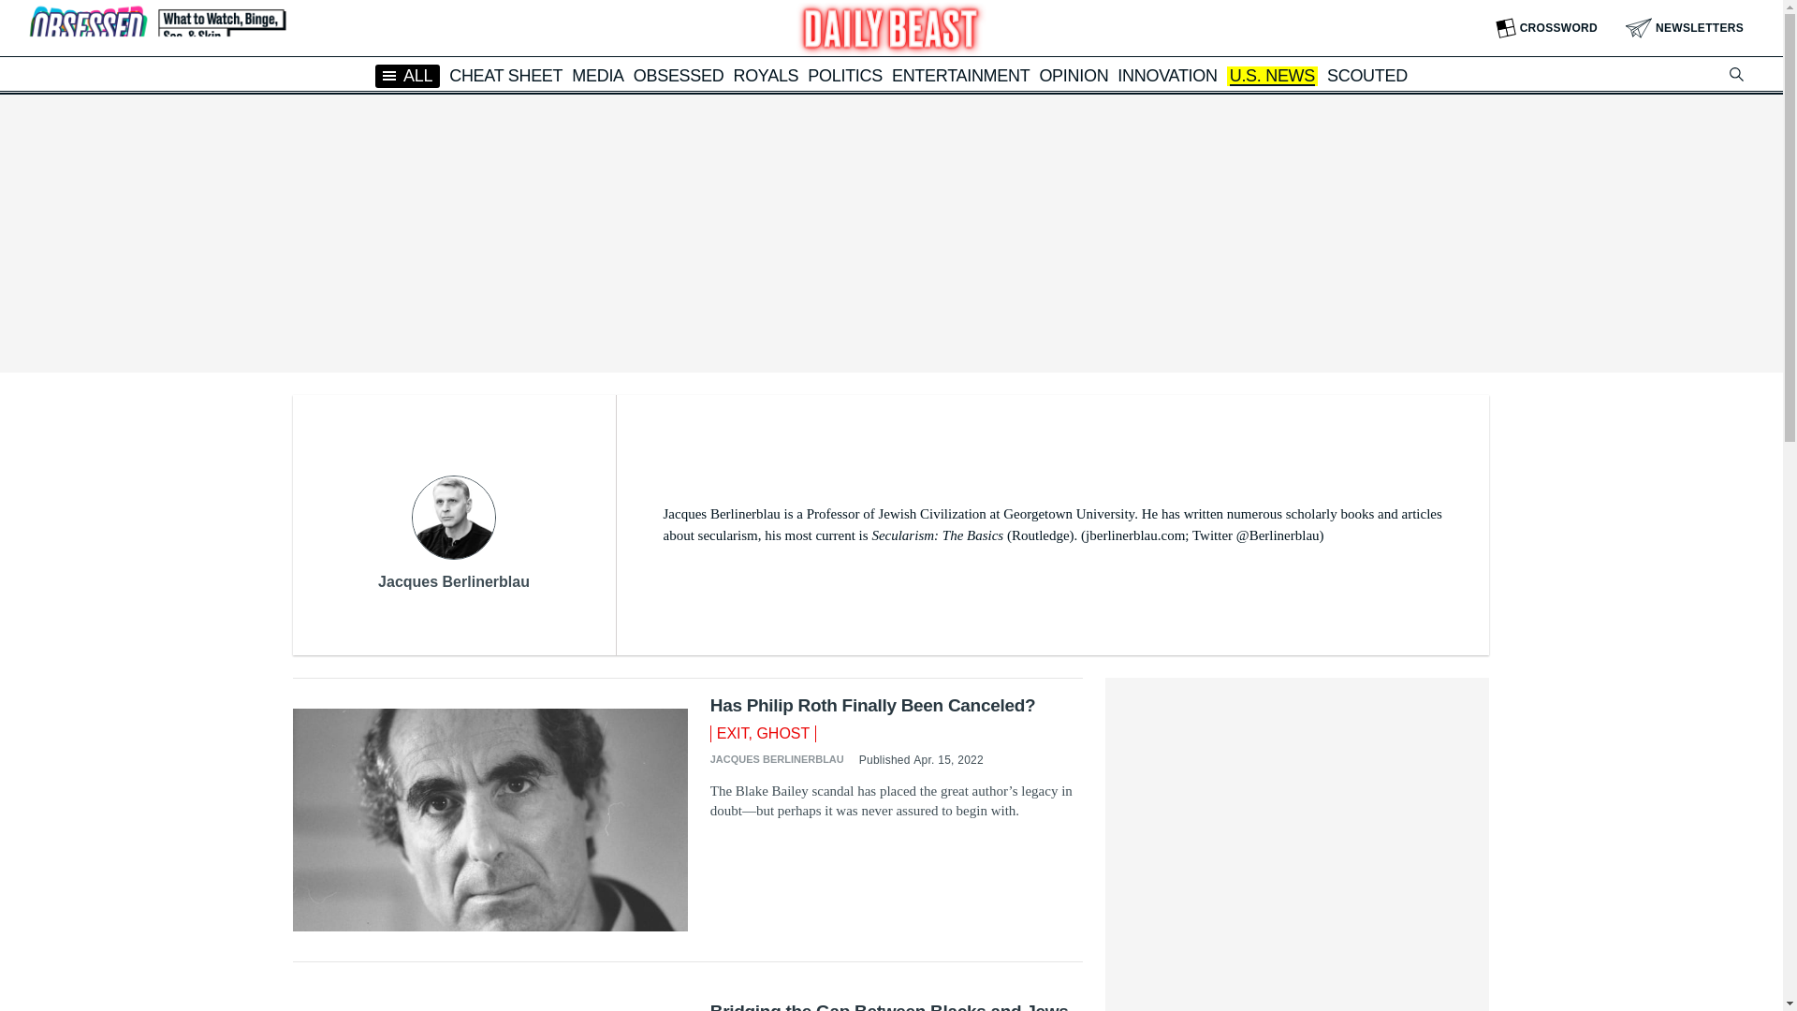 This screenshot has width=1797, height=1011. I want to click on ROYALS, so click(766, 75).